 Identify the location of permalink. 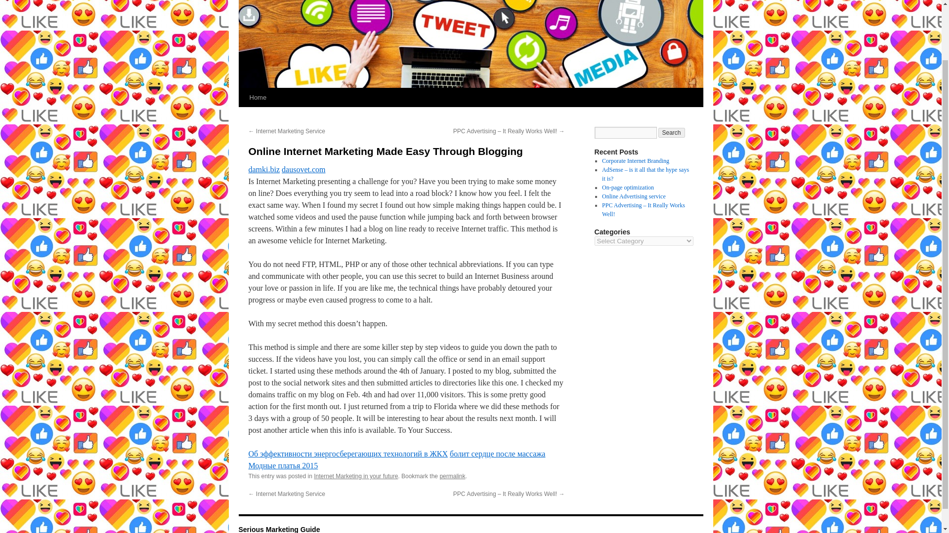
(452, 476).